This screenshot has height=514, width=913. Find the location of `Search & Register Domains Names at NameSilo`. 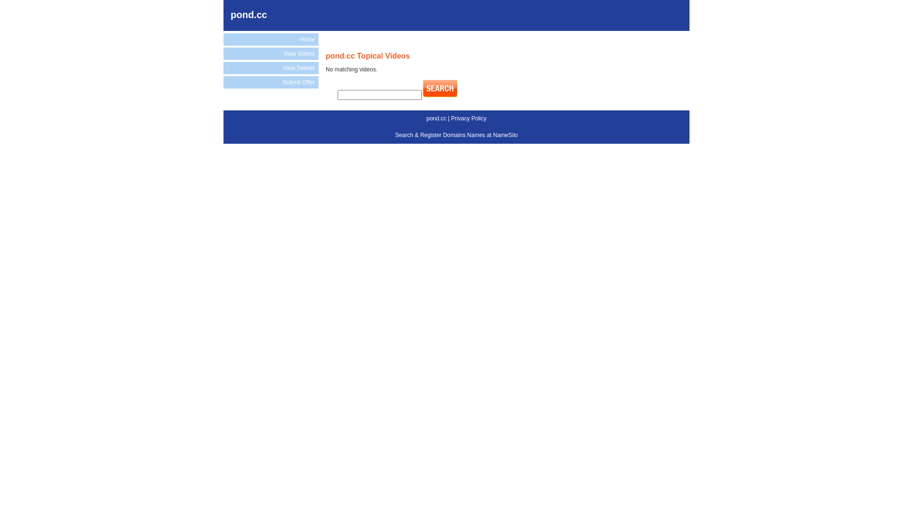

Search & Register Domains Names at NameSilo is located at coordinates (456, 135).